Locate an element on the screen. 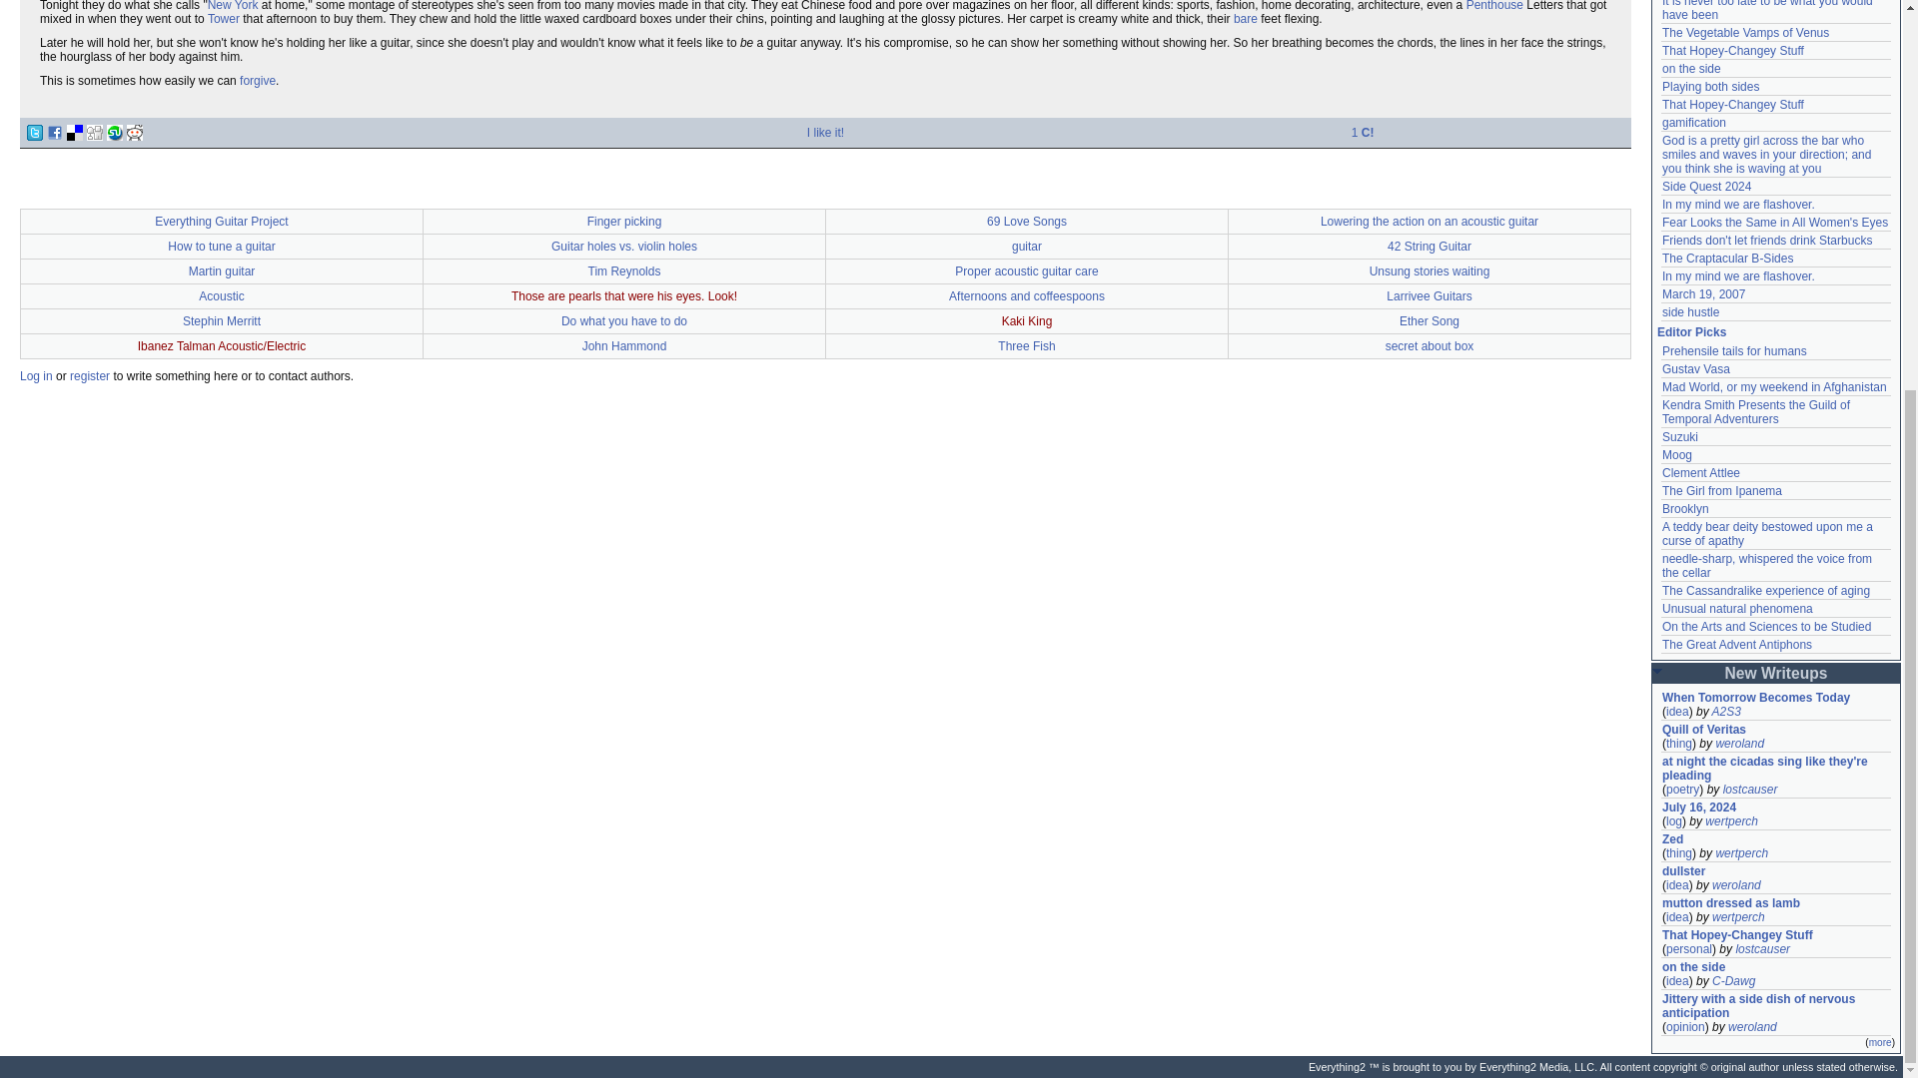  bare is located at coordinates (1245, 18).